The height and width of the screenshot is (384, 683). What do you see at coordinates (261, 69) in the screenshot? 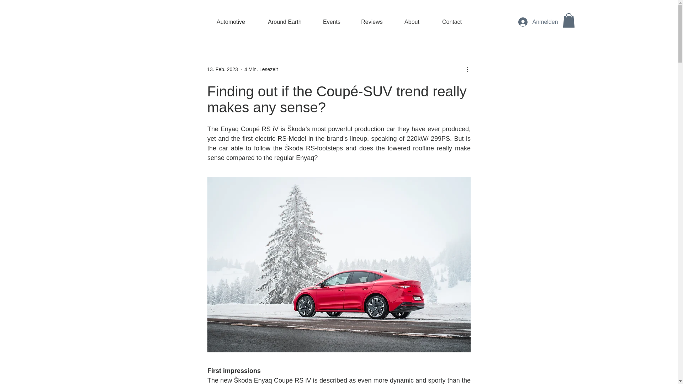
I see `4 Min. Lesezeit` at bounding box center [261, 69].